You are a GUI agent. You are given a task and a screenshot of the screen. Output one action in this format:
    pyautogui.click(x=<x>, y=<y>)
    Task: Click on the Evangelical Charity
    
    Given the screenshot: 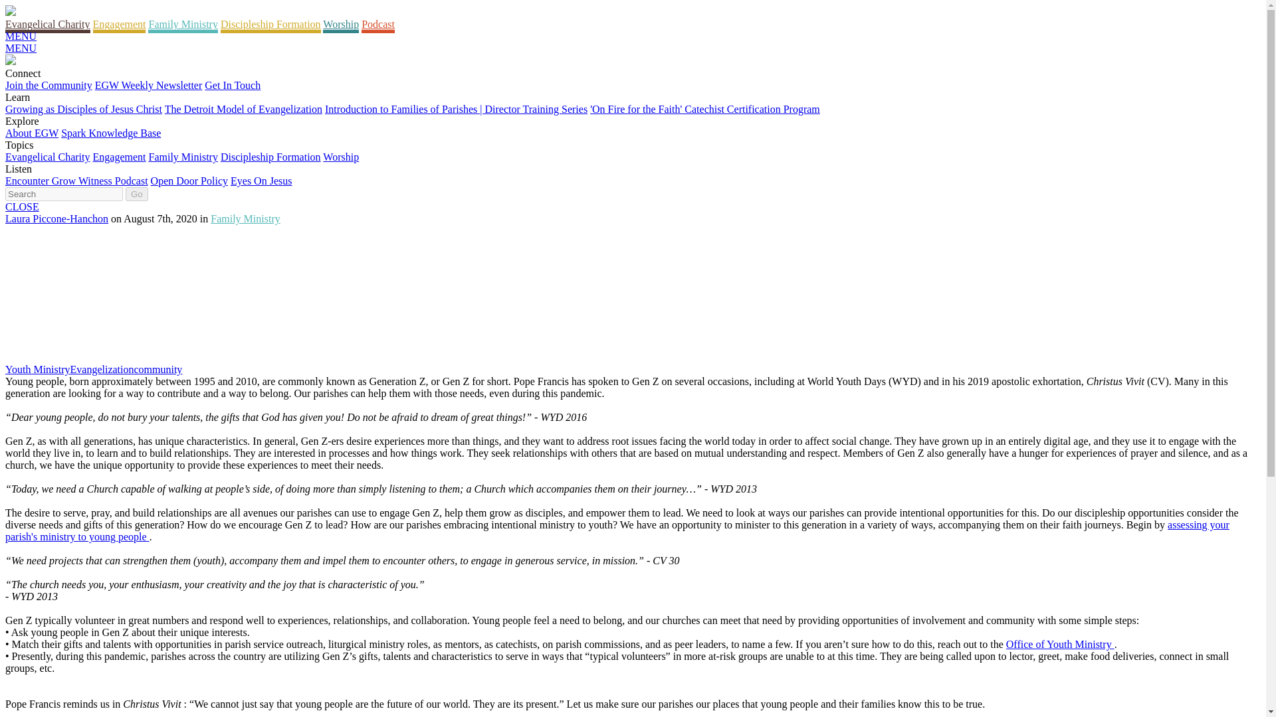 What is the action you would take?
    pyautogui.click(x=102, y=369)
    